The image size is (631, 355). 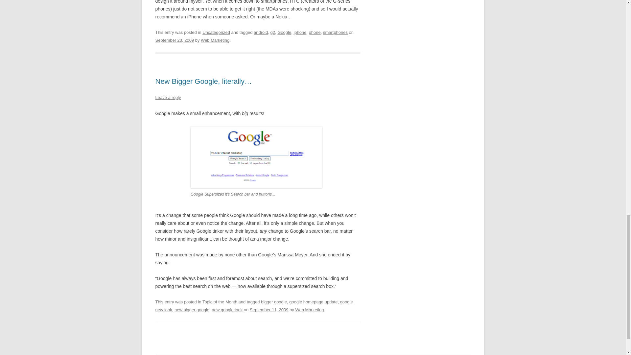 I want to click on September 23, 2009, so click(x=174, y=40).